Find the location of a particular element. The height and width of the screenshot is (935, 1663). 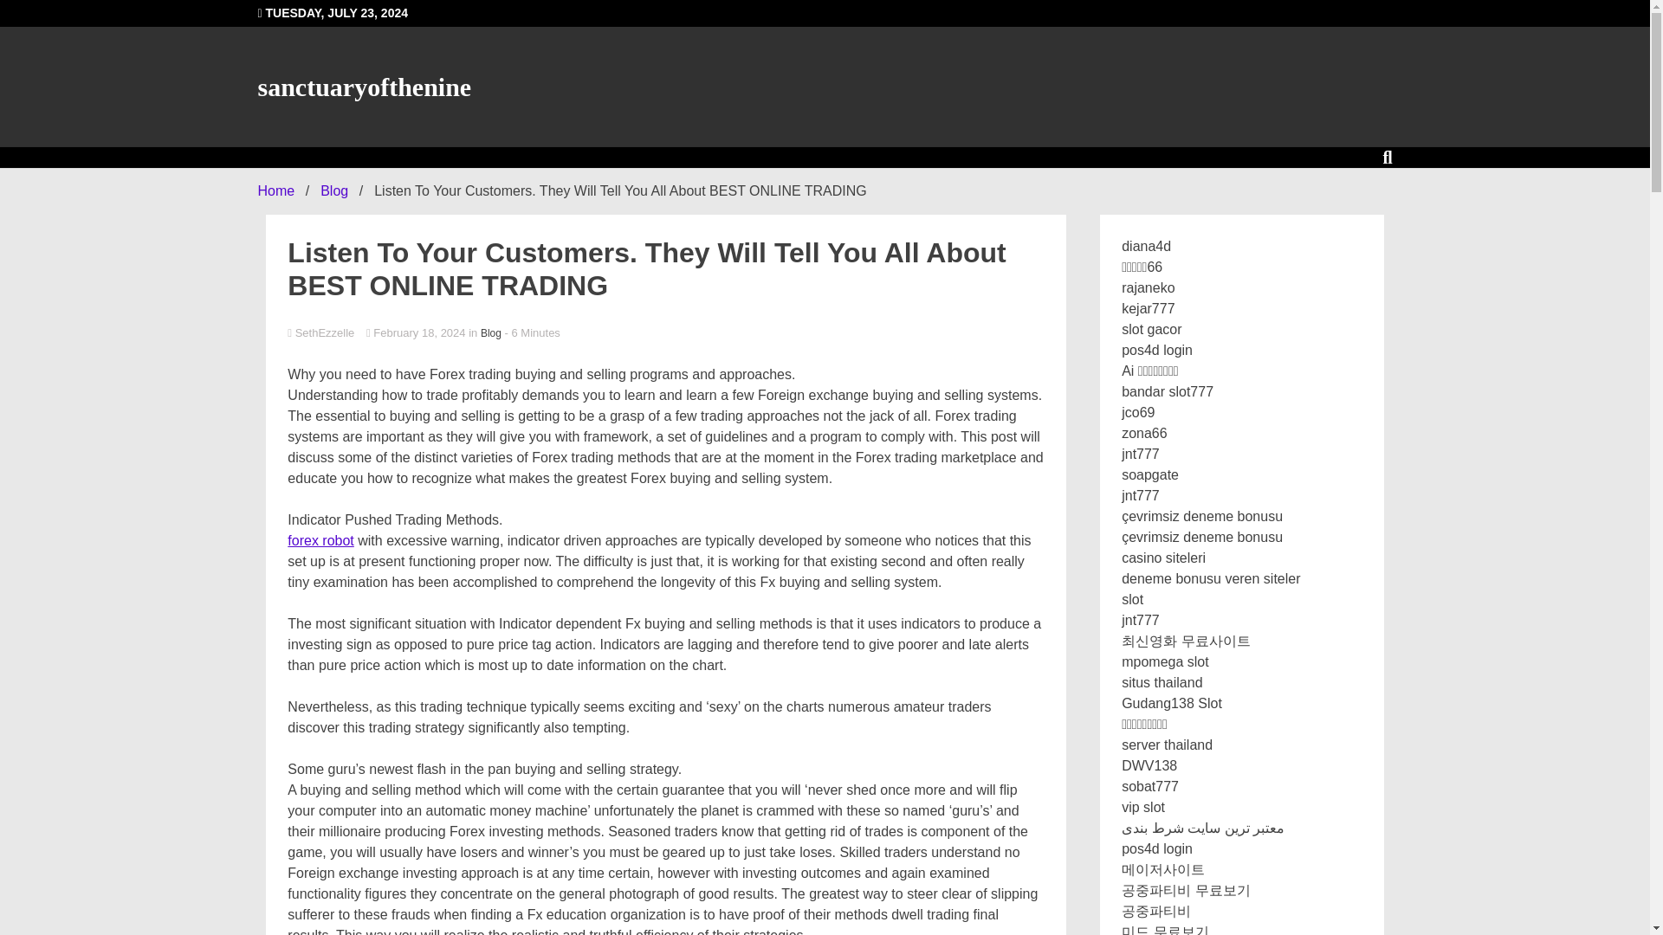

jnt777 is located at coordinates (1140, 454).